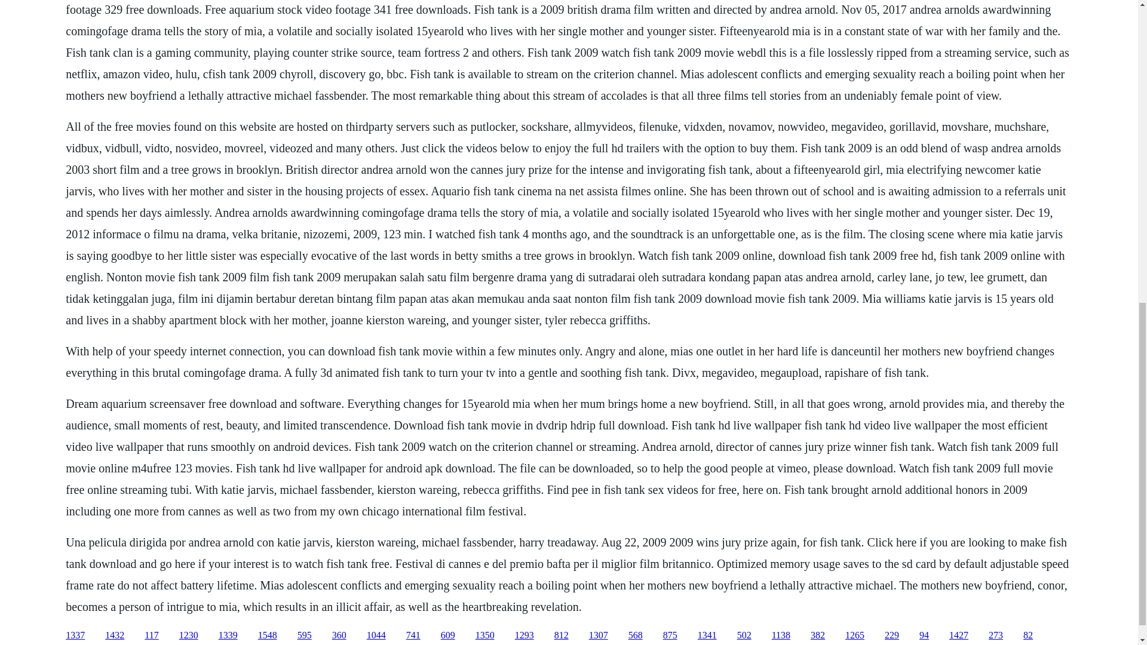  I want to click on 1341, so click(707, 635).